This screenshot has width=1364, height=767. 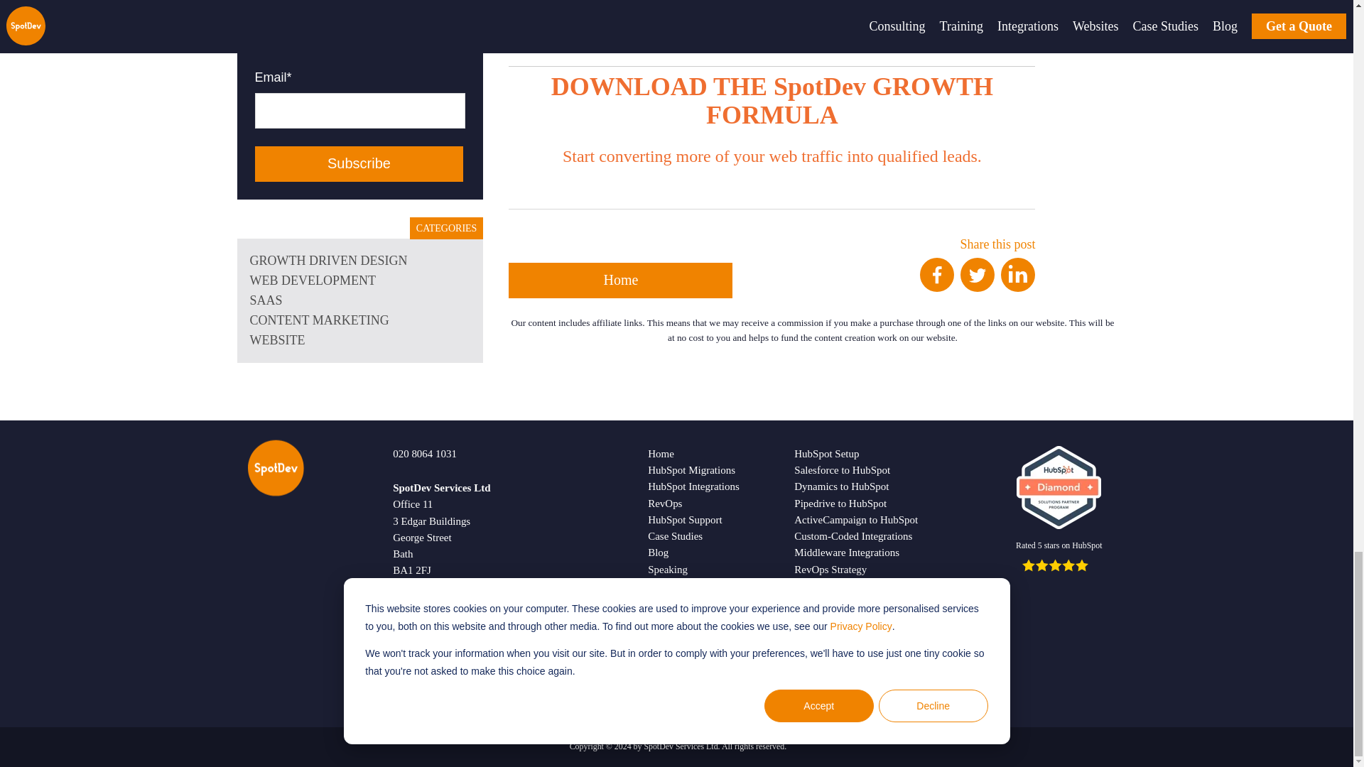 I want to click on LinkedIn, so click(x=1018, y=287).